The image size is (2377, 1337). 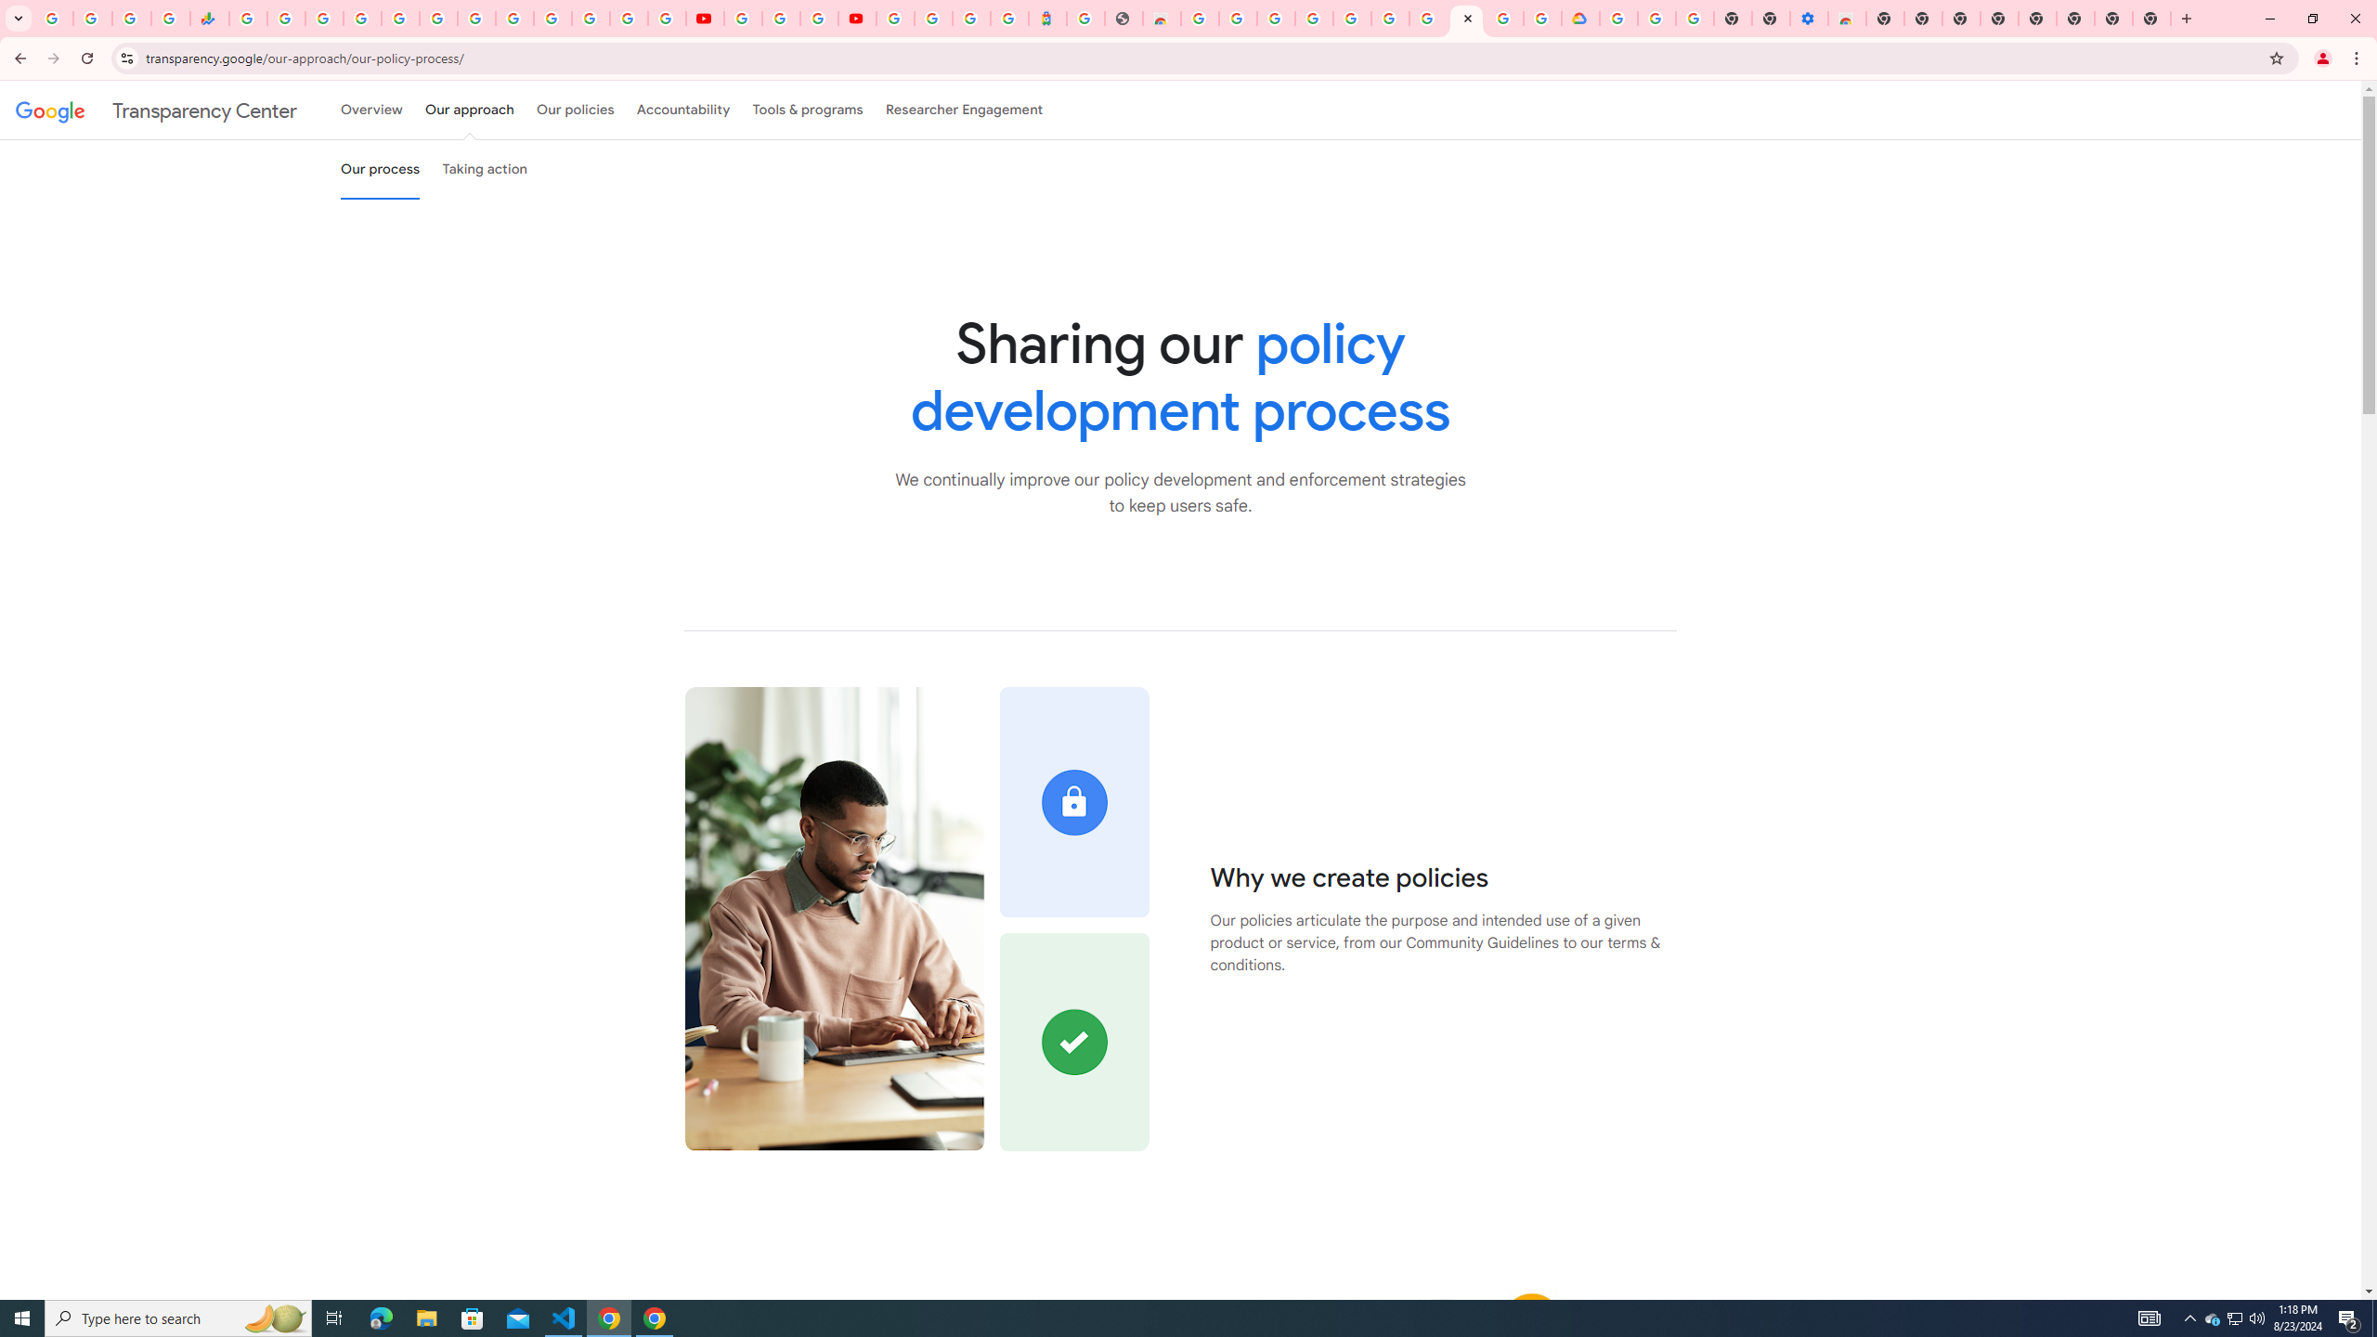 What do you see at coordinates (1658, 19) in the screenshot?
I see `Google Account Help` at bounding box center [1658, 19].